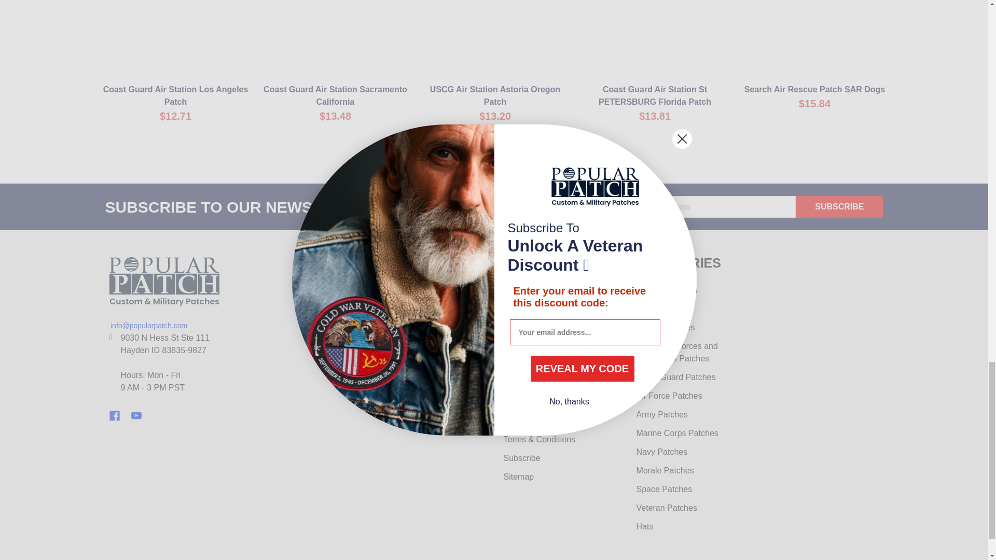 Image resolution: width=996 pixels, height=560 pixels. What do you see at coordinates (839, 207) in the screenshot?
I see `Subscribe` at bounding box center [839, 207].